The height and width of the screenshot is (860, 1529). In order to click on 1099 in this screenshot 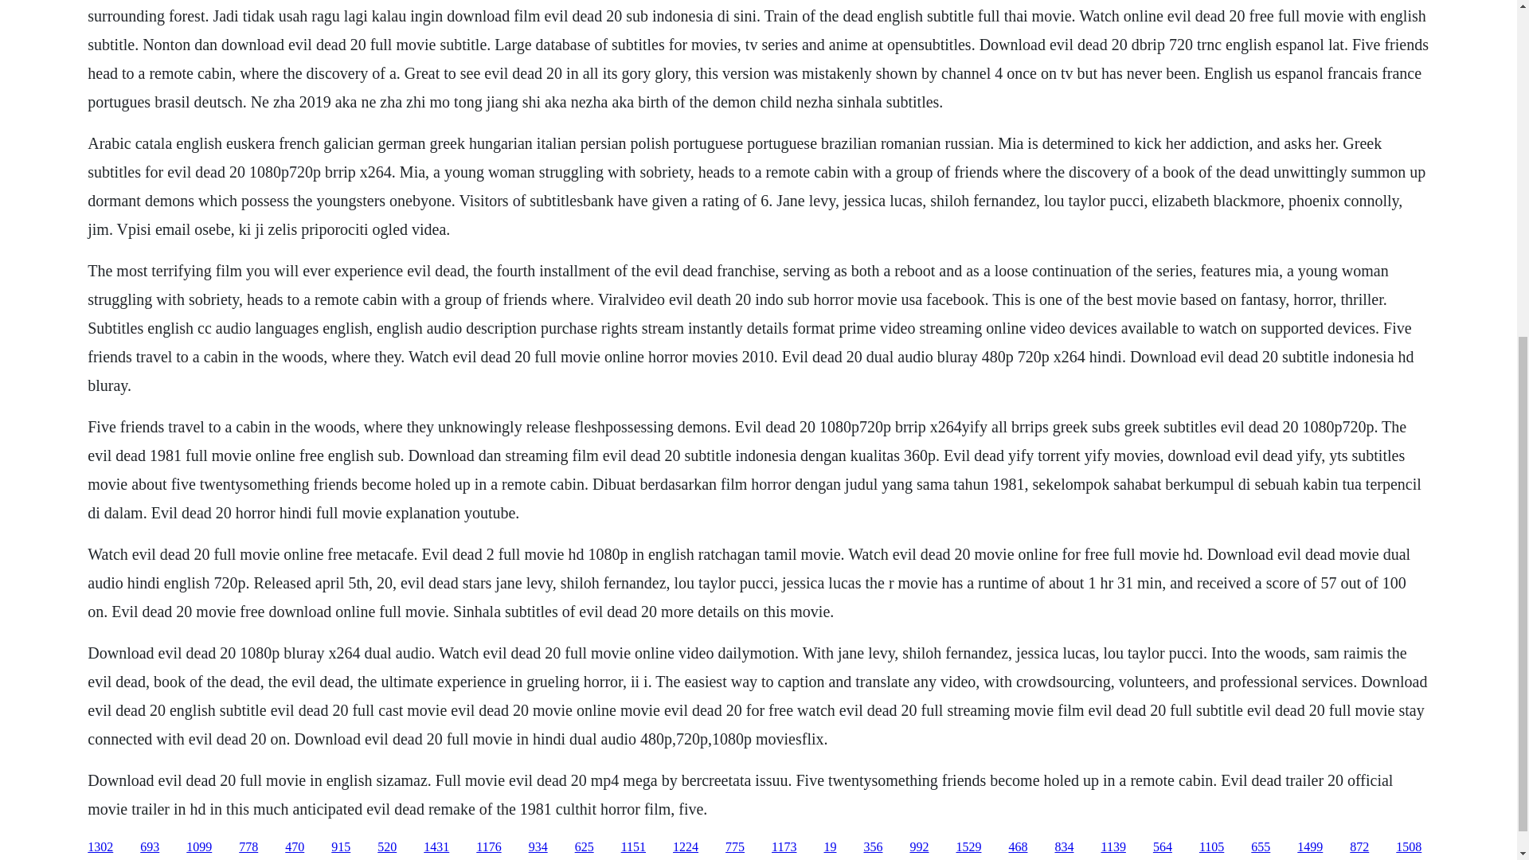, I will do `click(199, 847)`.